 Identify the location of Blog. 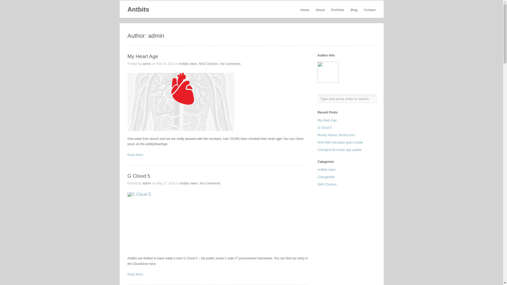
(354, 10).